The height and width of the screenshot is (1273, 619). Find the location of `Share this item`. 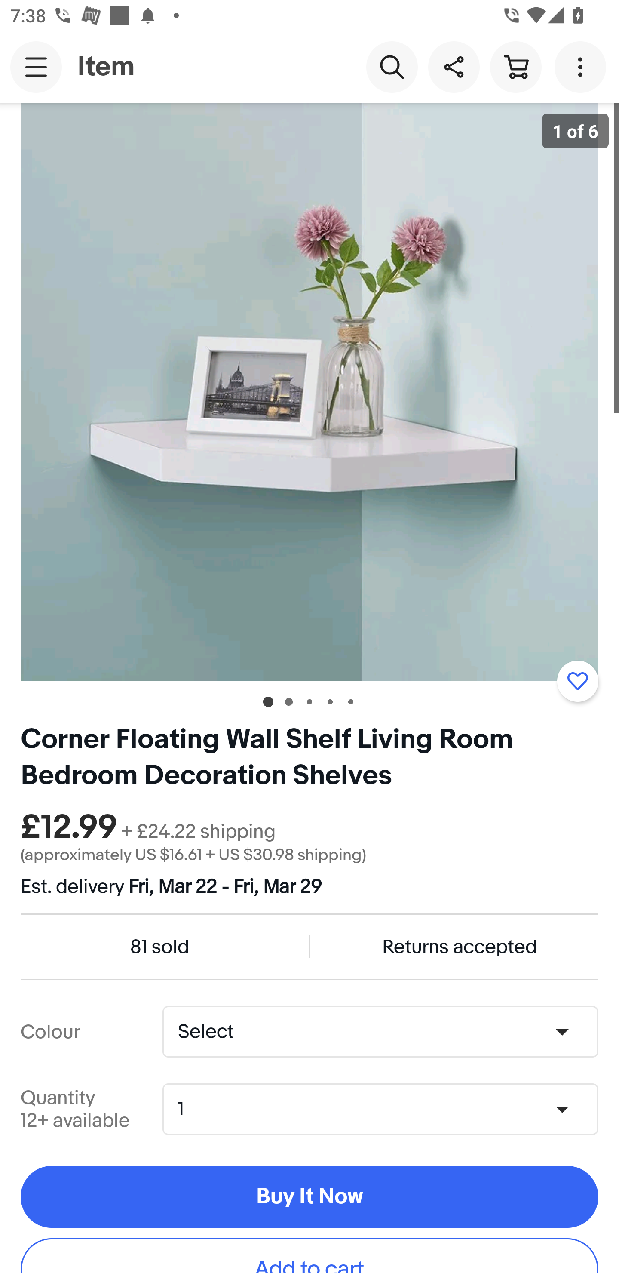

Share this item is located at coordinates (454, 66).